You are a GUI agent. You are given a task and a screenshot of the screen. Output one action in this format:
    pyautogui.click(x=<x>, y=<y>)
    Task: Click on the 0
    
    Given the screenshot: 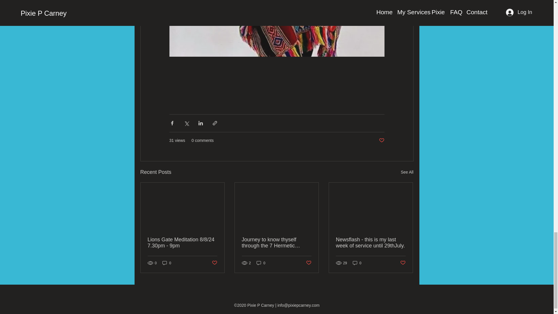 What is the action you would take?
    pyautogui.click(x=167, y=263)
    